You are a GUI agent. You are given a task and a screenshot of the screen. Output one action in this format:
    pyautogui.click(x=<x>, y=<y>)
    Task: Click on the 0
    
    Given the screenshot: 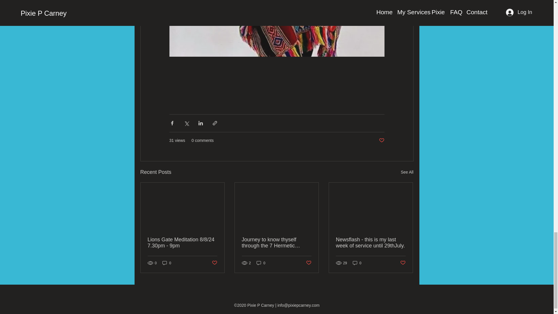 What is the action you would take?
    pyautogui.click(x=167, y=263)
    